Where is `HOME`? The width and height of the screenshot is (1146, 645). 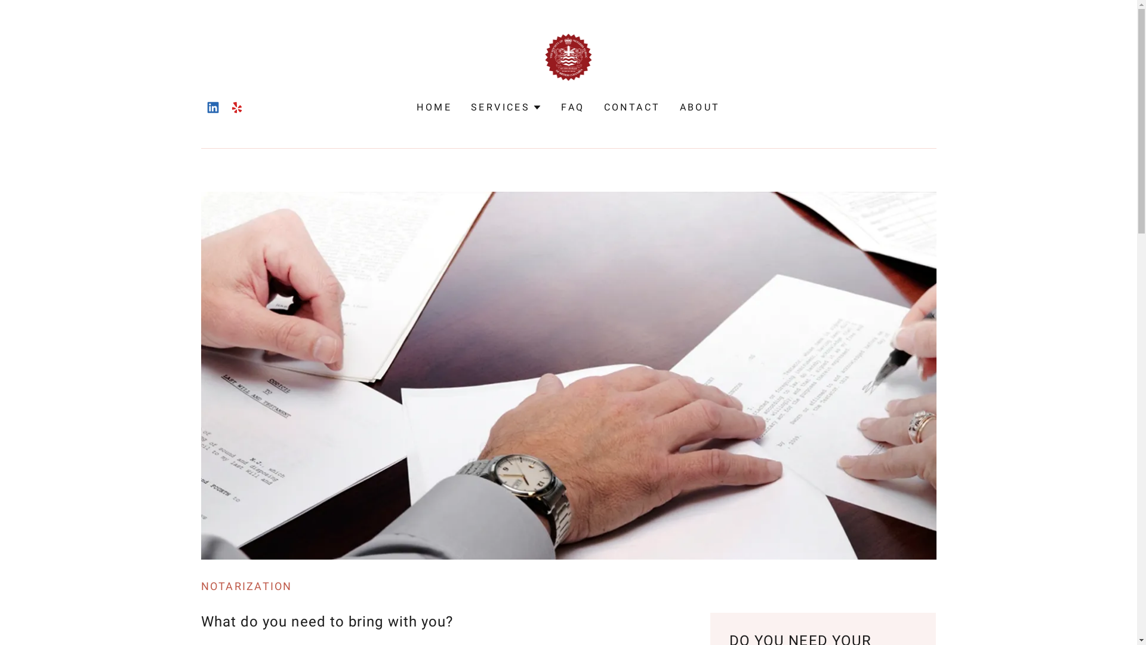 HOME is located at coordinates (435, 107).